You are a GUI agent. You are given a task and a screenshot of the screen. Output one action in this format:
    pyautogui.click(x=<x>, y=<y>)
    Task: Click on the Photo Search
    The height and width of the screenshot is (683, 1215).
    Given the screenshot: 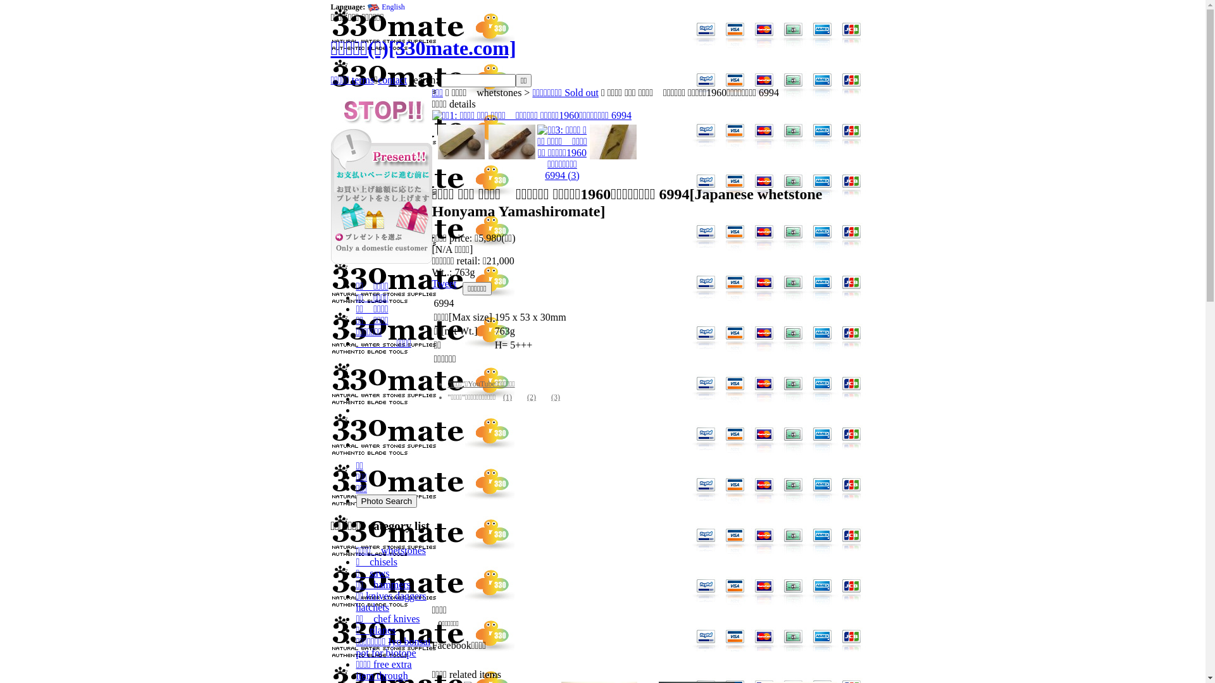 What is the action you would take?
    pyautogui.click(x=386, y=501)
    